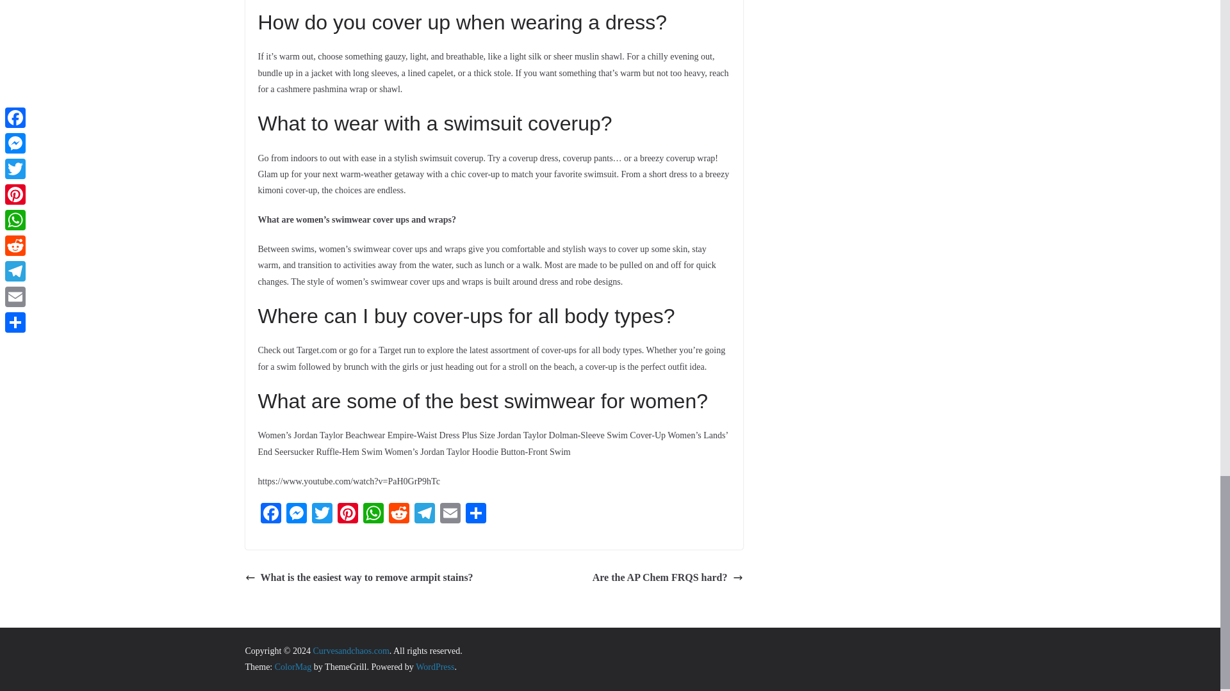 The height and width of the screenshot is (691, 1230). Describe the element at coordinates (373, 514) in the screenshot. I see `WhatsApp` at that location.